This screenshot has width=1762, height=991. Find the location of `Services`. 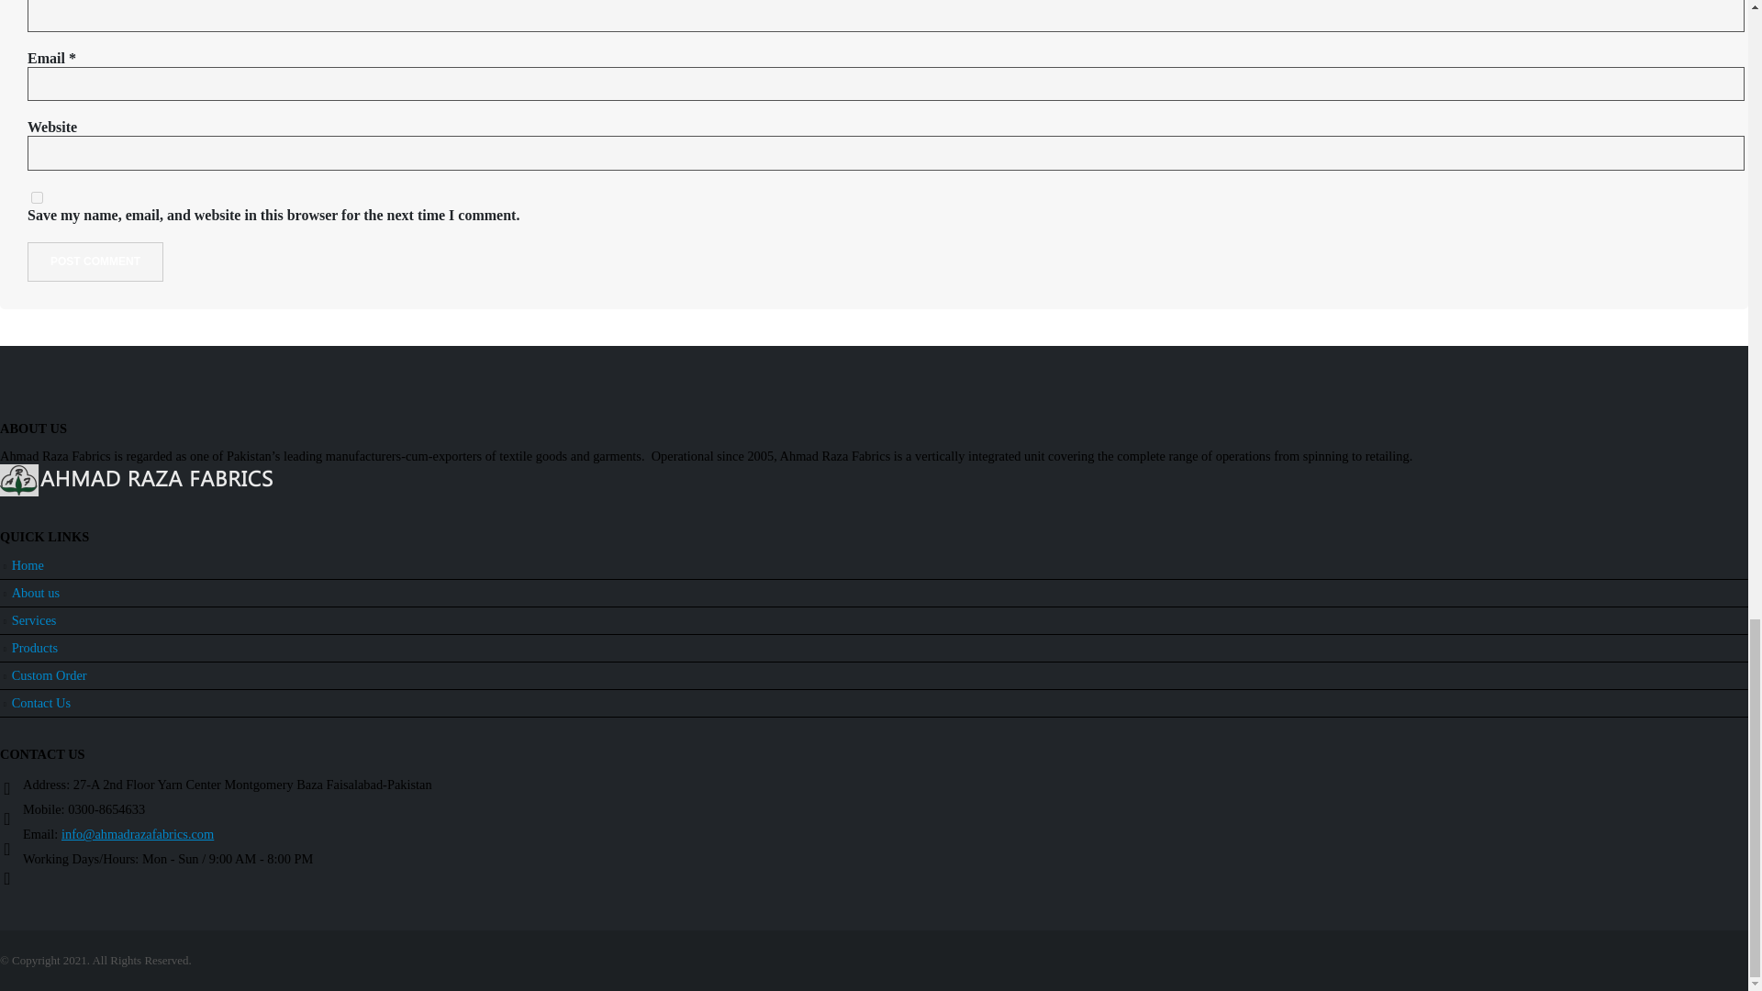

Services is located at coordinates (34, 620).